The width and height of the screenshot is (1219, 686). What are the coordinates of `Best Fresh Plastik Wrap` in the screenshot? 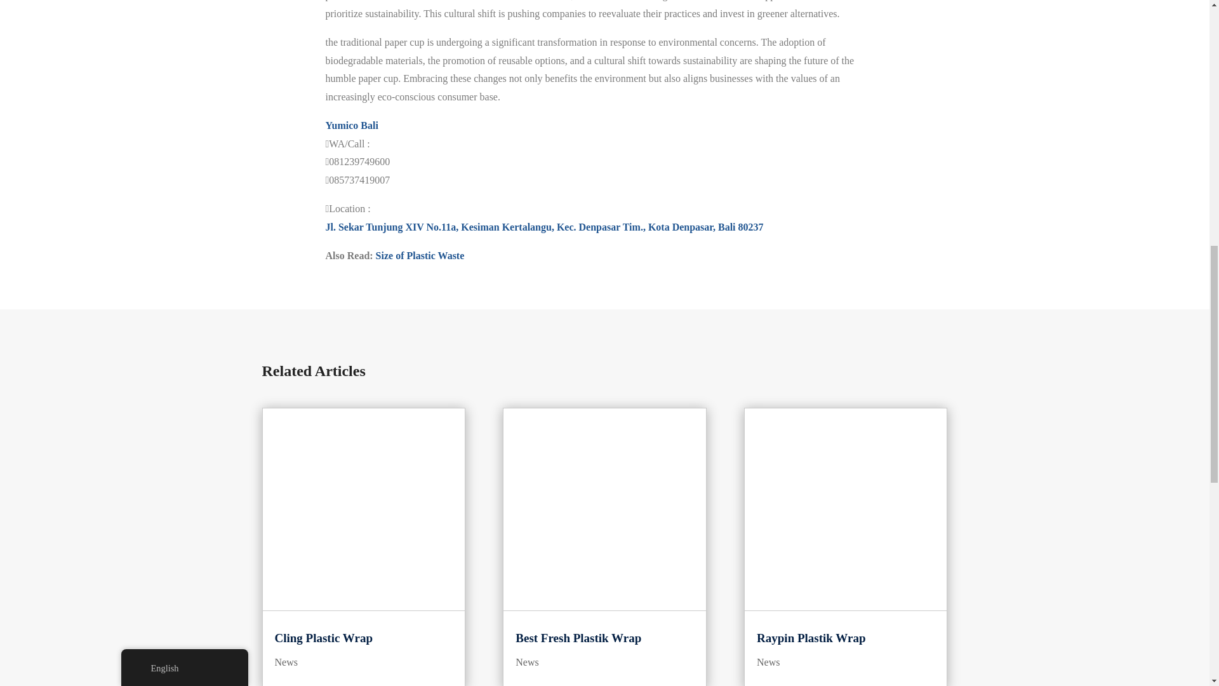 It's located at (578, 638).